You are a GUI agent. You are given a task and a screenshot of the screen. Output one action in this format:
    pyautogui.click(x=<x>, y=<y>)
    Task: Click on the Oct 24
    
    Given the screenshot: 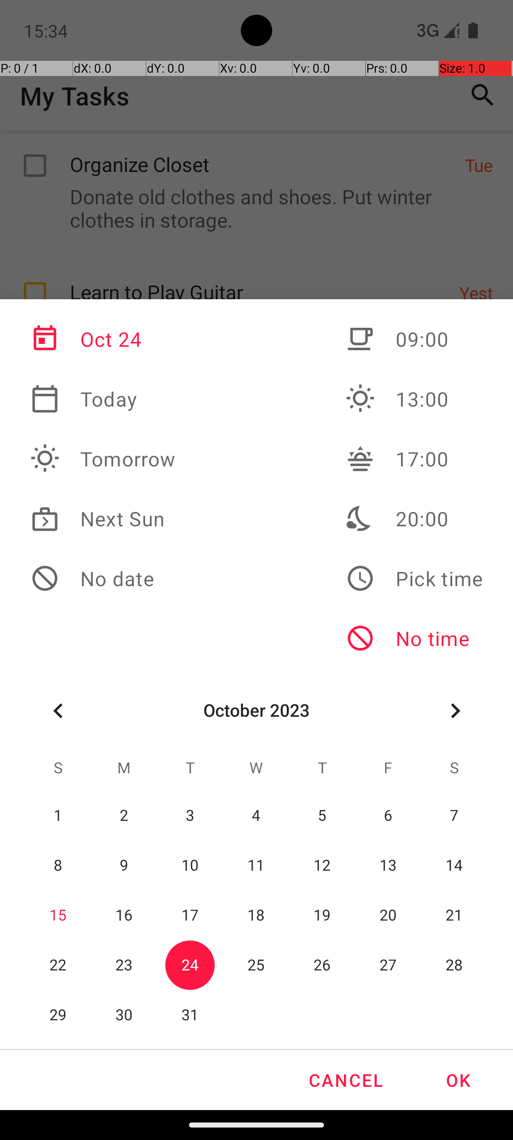 What is the action you would take?
    pyautogui.click(x=103, y=339)
    